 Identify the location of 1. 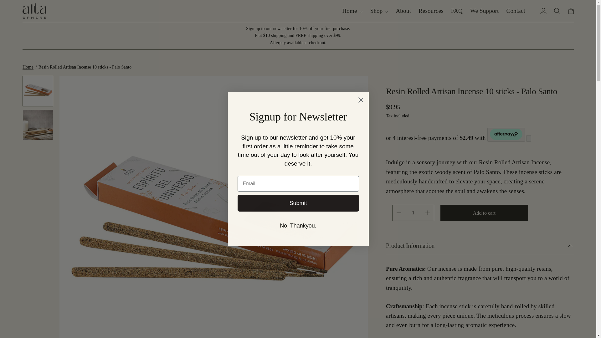
(413, 213).